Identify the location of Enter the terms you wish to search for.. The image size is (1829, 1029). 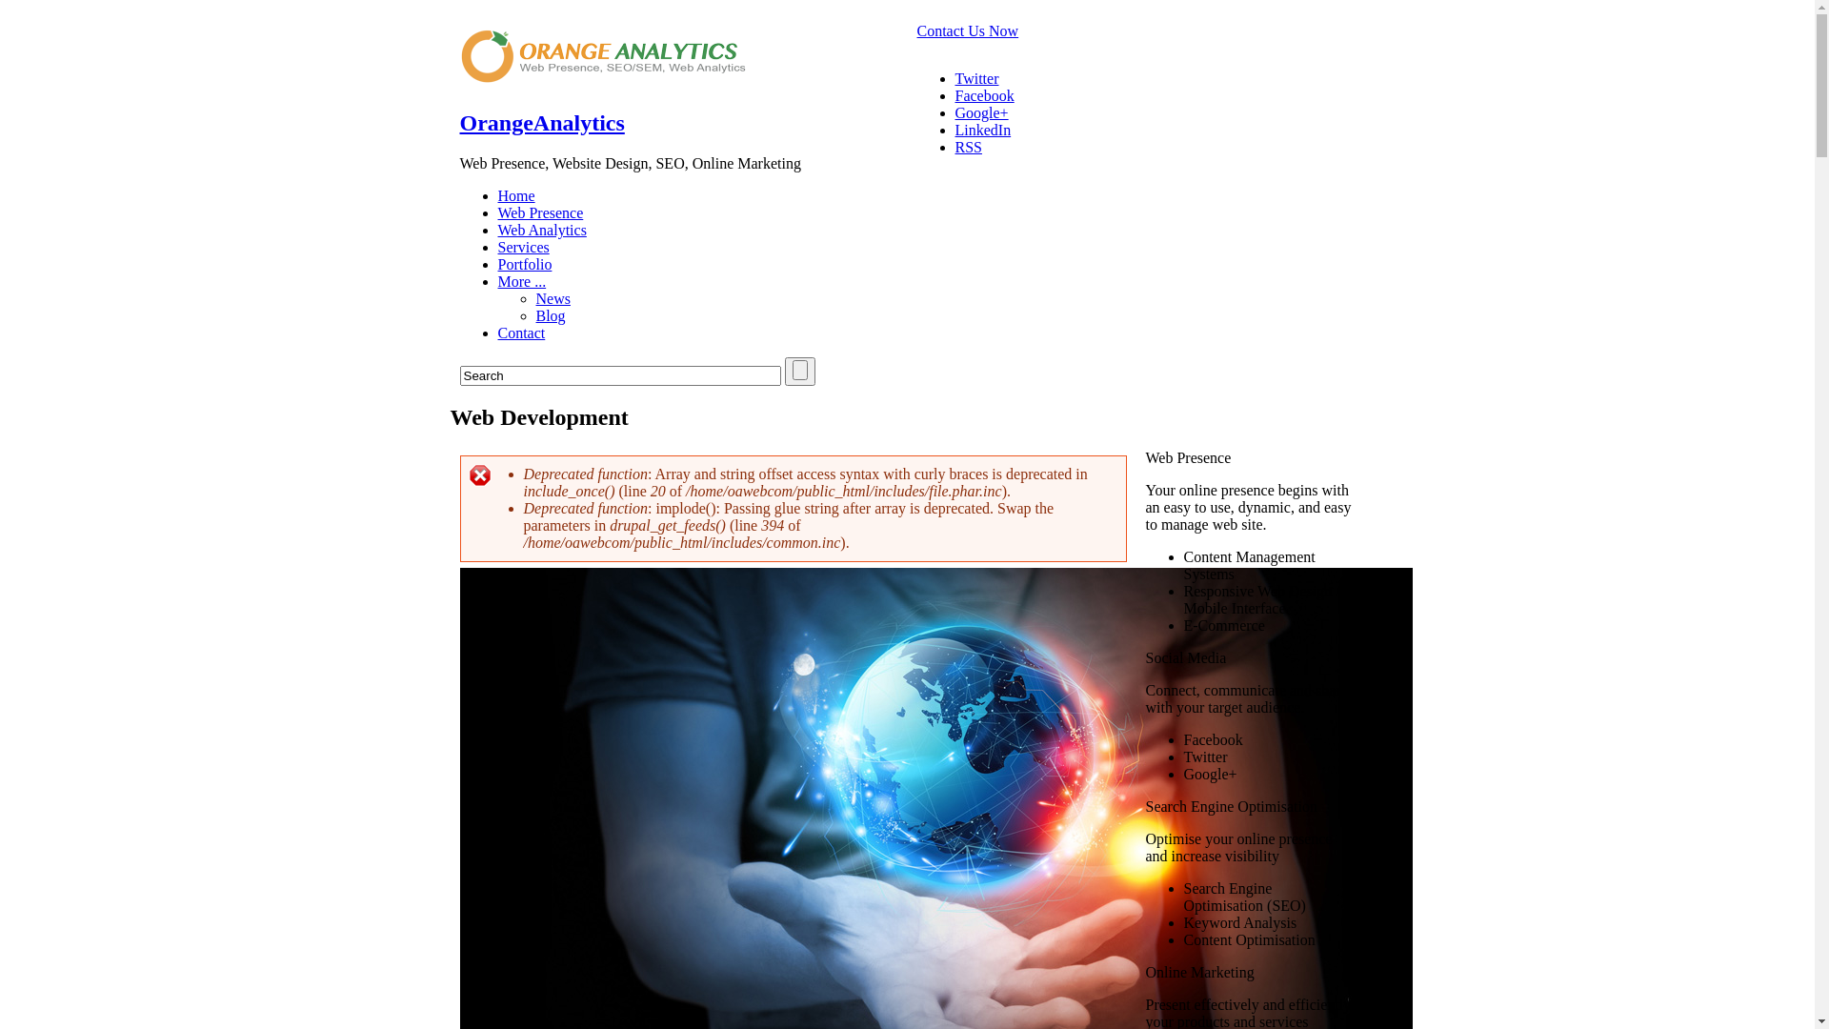
(619, 375).